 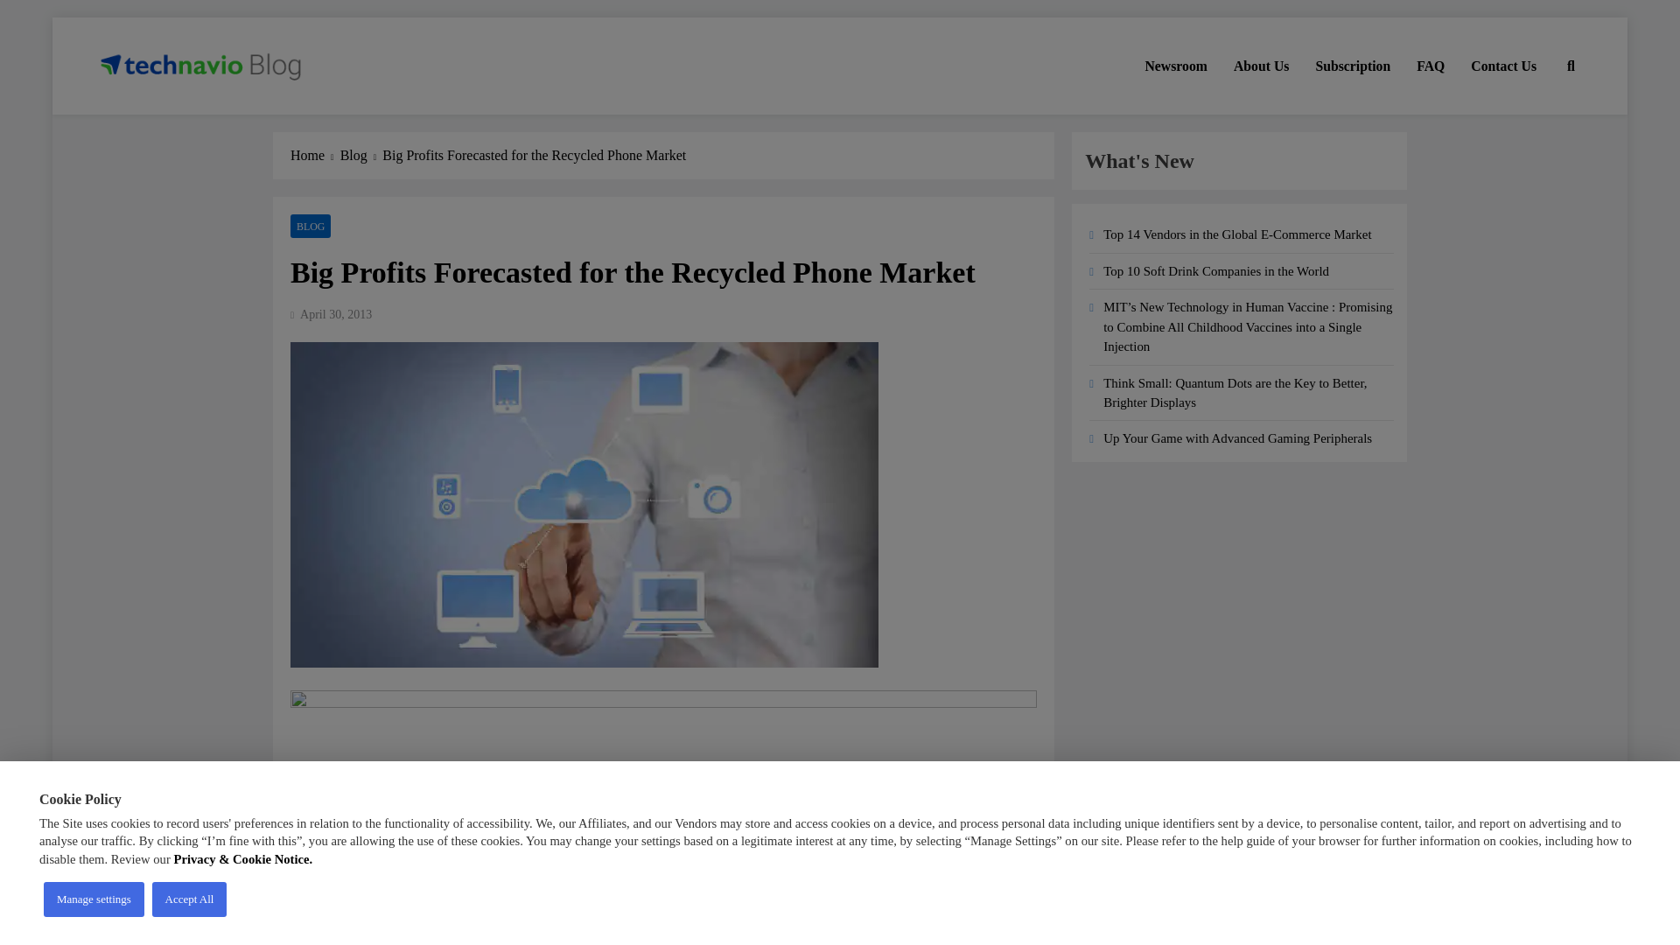 What do you see at coordinates (361, 156) in the screenshot?
I see `Blog` at bounding box center [361, 156].